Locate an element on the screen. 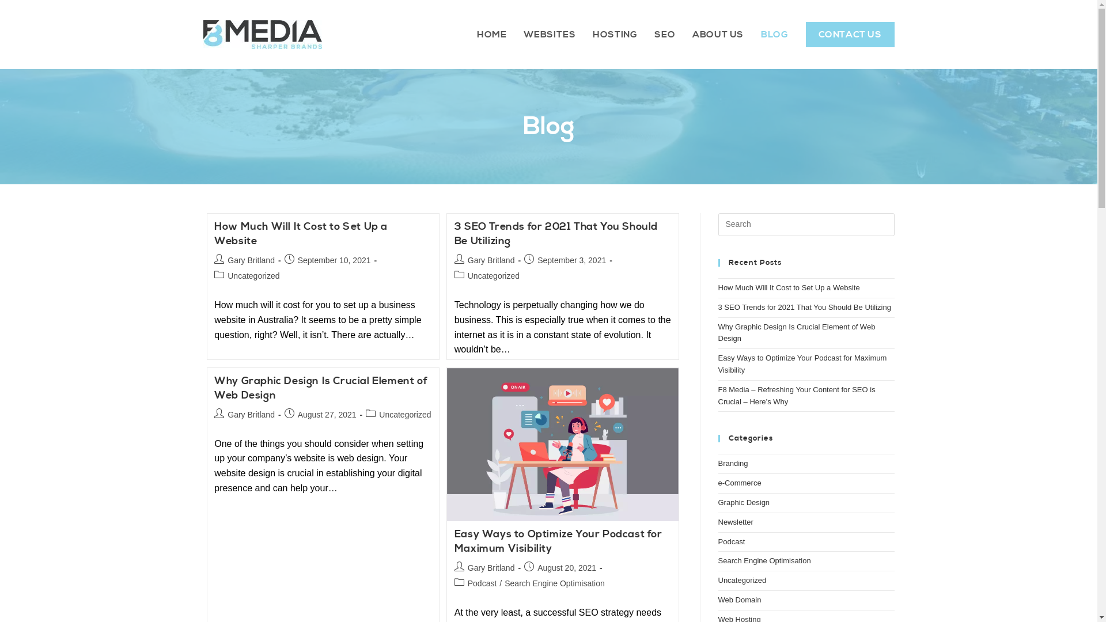 The width and height of the screenshot is (1106, 622). Graphic Design is located at coordinates (744, 502).